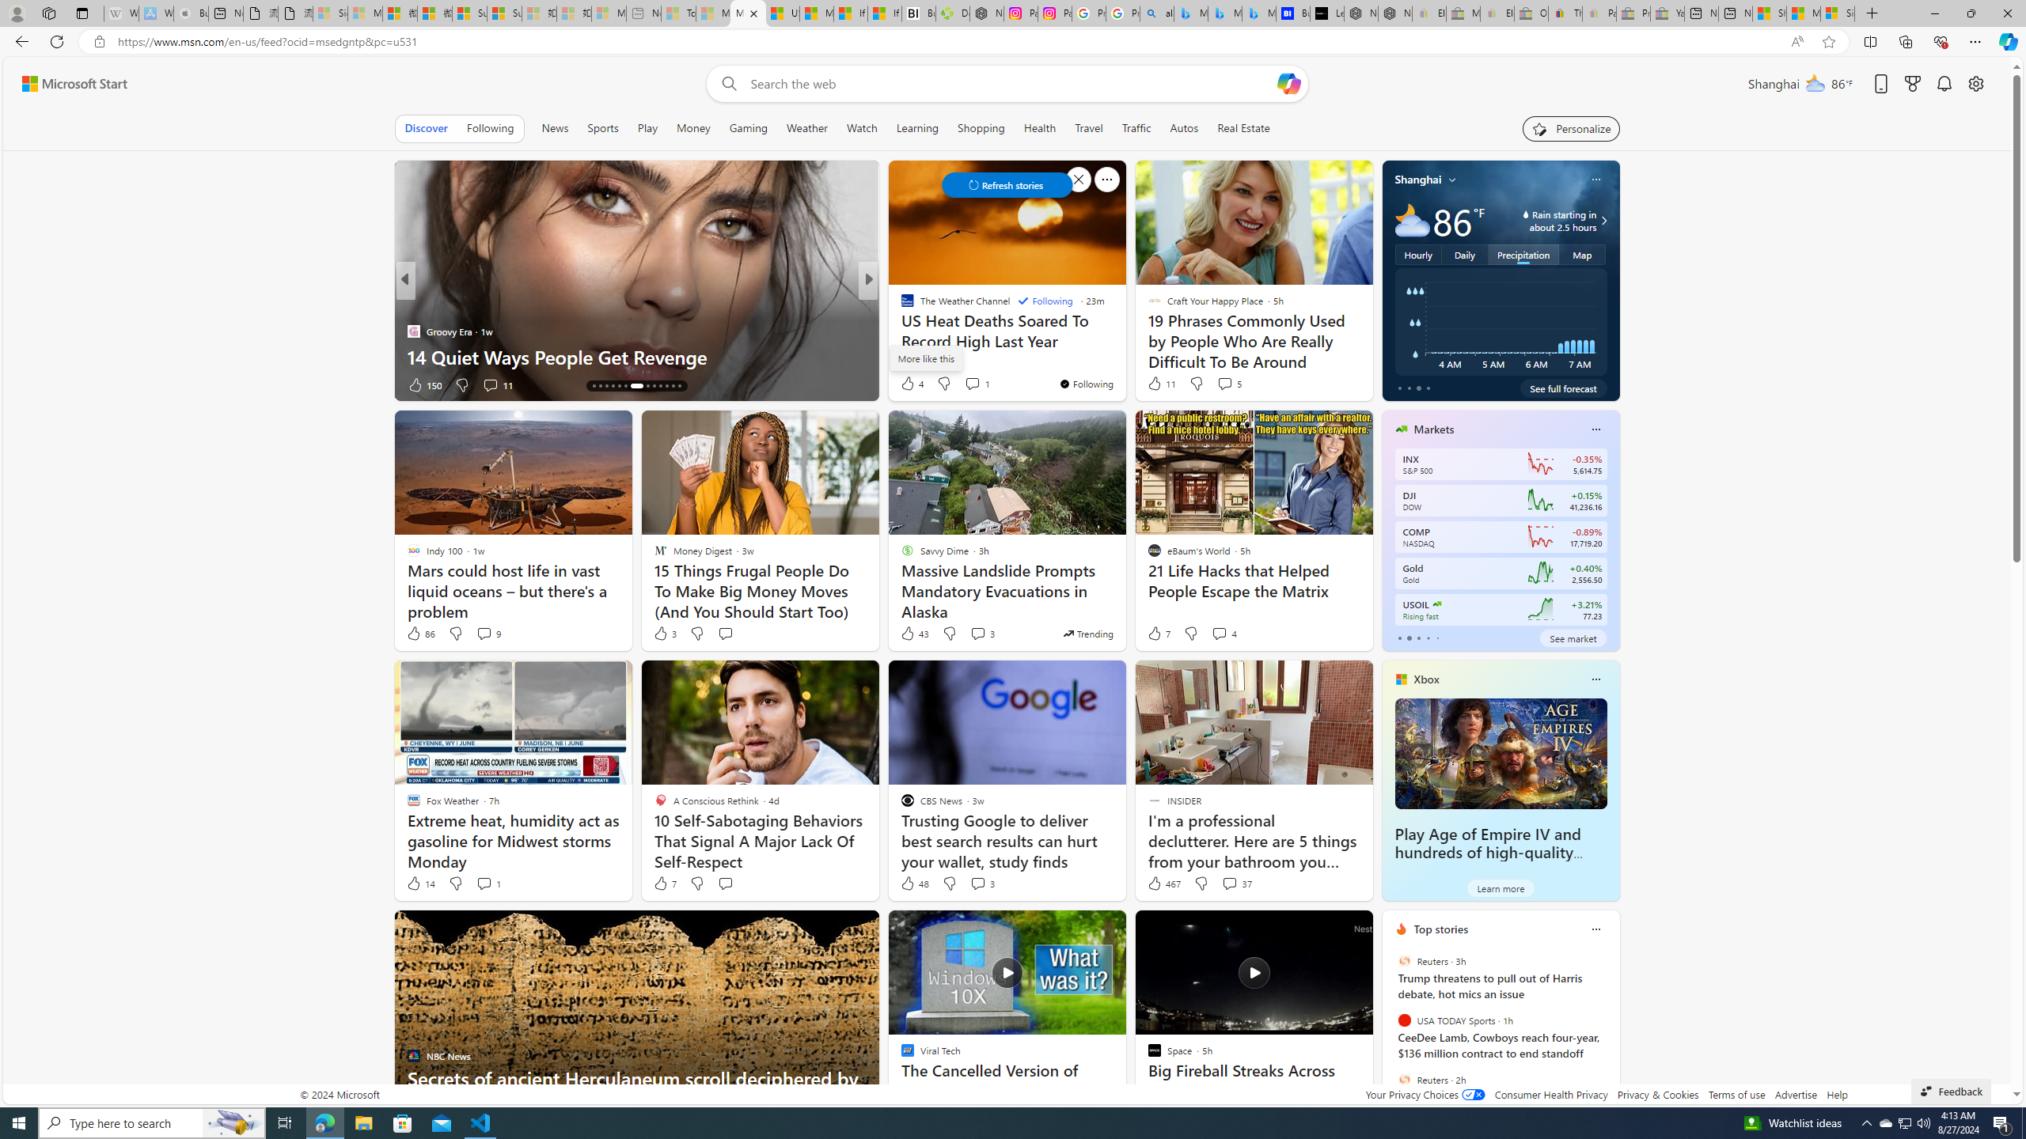 The image size is (2026, 1139). I want to click on Back, so click(19, 41).